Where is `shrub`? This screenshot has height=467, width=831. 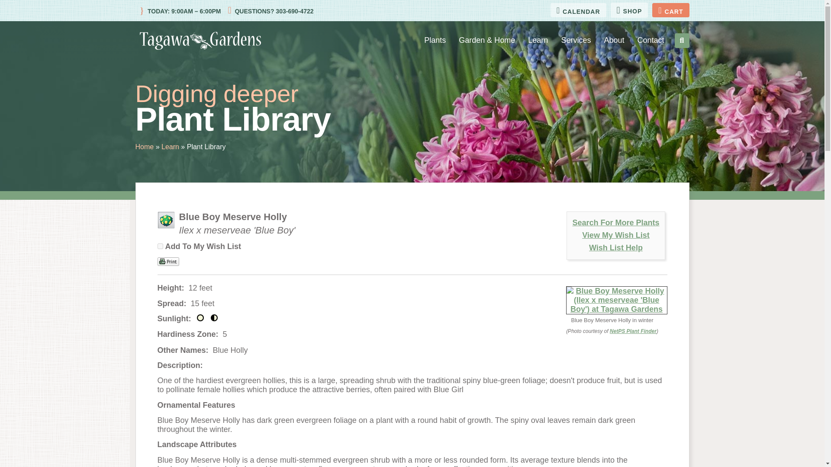 shrub is located at coordinates (166, 220).